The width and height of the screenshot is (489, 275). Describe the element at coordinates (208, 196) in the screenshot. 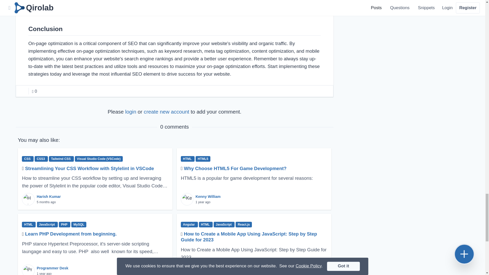

I see `Kenny William` at that location.